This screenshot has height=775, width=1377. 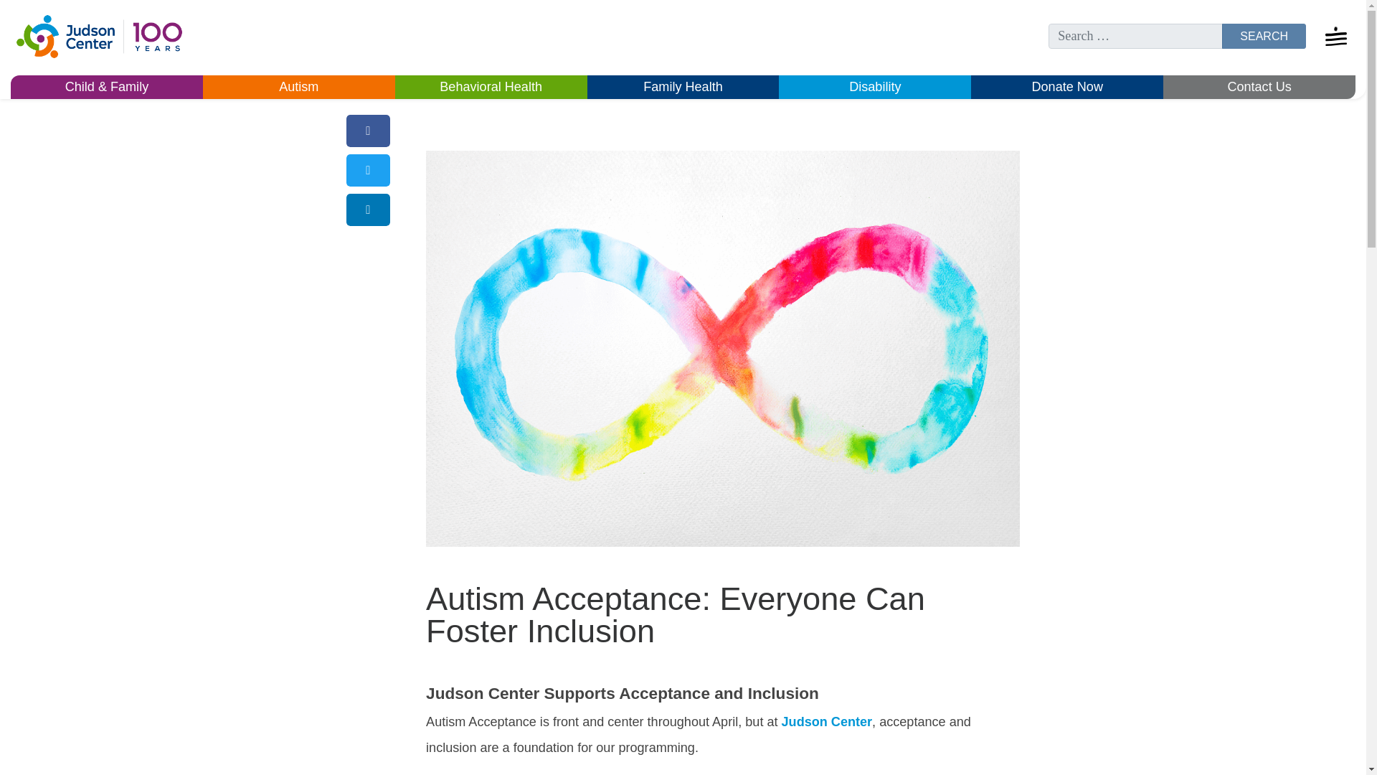 What do you see at coordinates (683, 88) in the screenshot?
I see `Family Health` at bounding box center [683, 88].